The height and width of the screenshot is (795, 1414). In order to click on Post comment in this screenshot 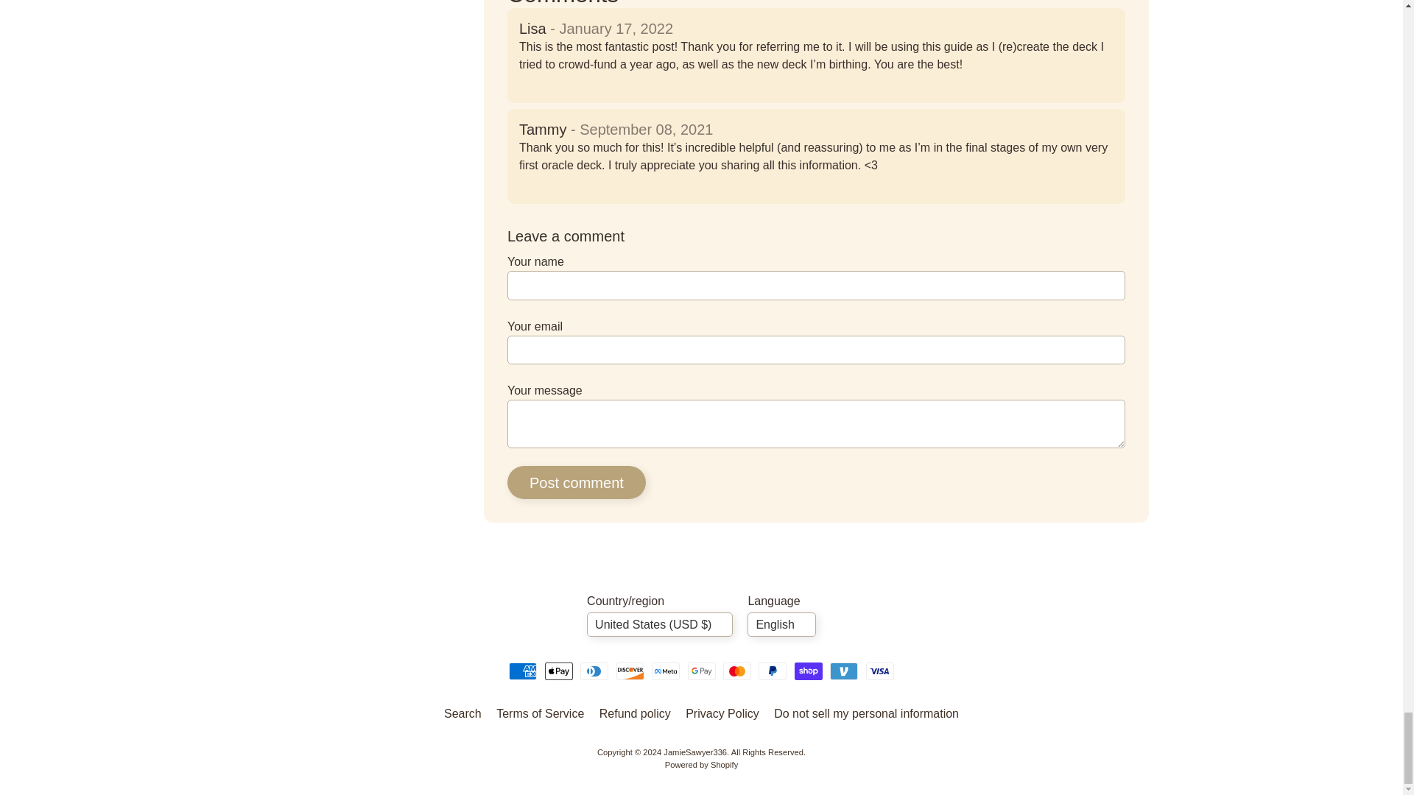, I will do `click(577, 482)`.